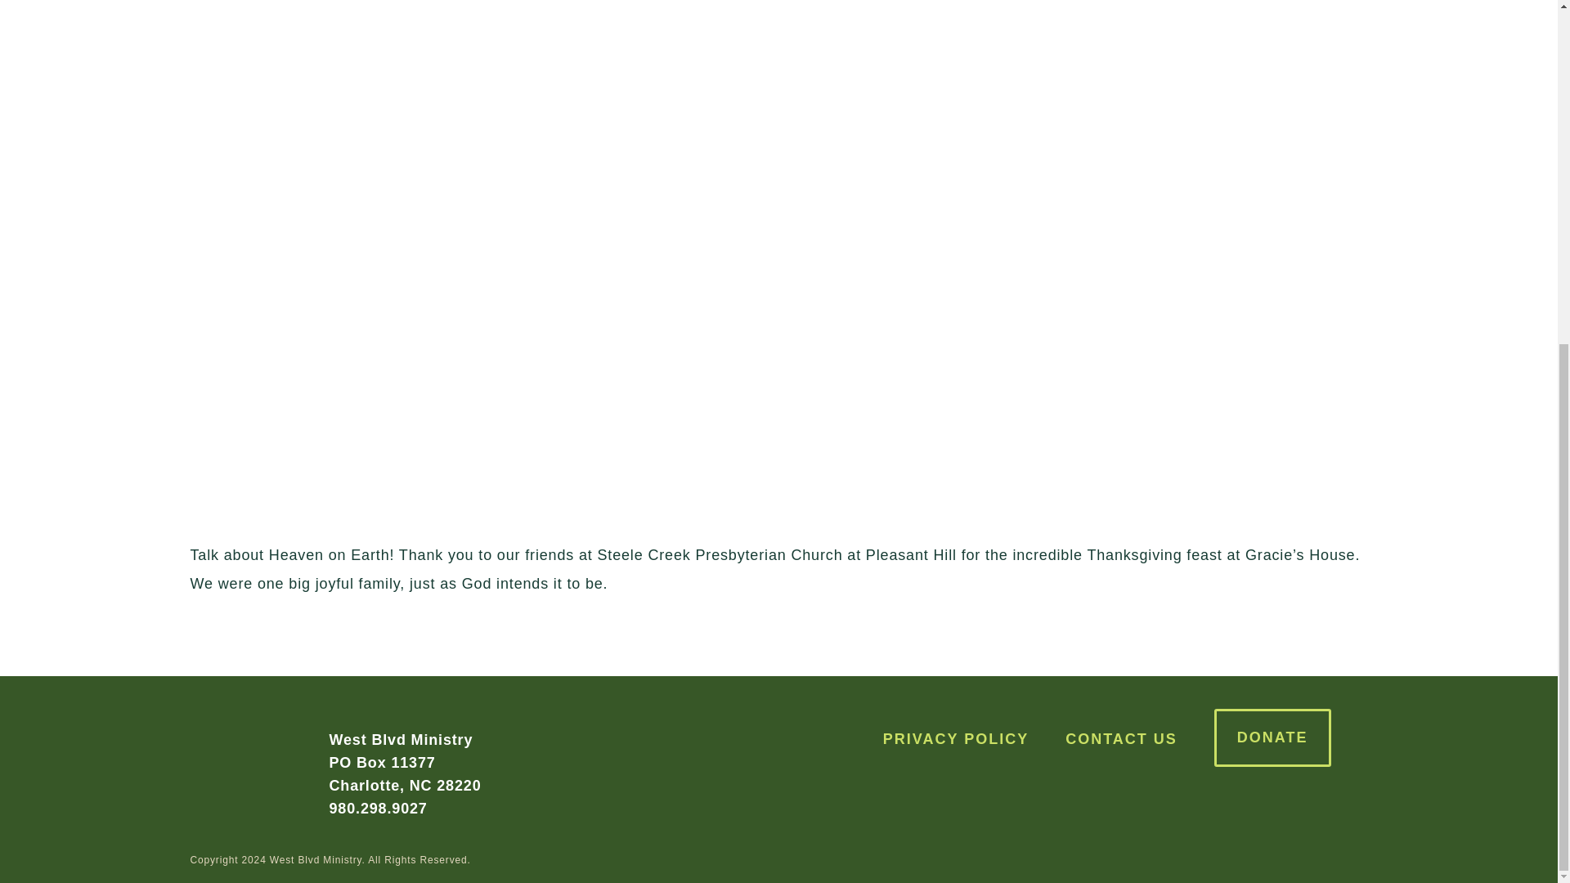 This screenshot has height=883, width=1570. I want to click on 980.298.9027, so click(378, 808).